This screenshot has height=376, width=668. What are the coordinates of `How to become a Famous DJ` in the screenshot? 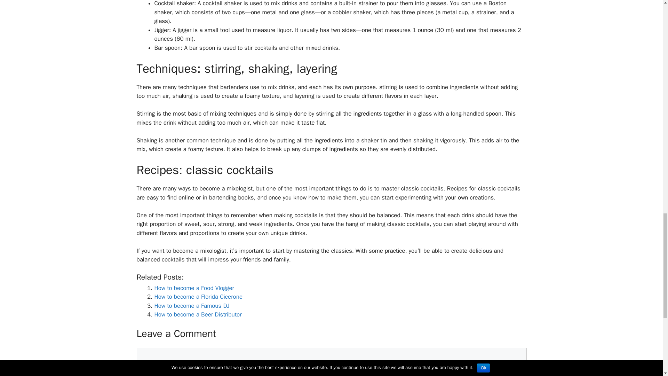 It's located at (192, 306).